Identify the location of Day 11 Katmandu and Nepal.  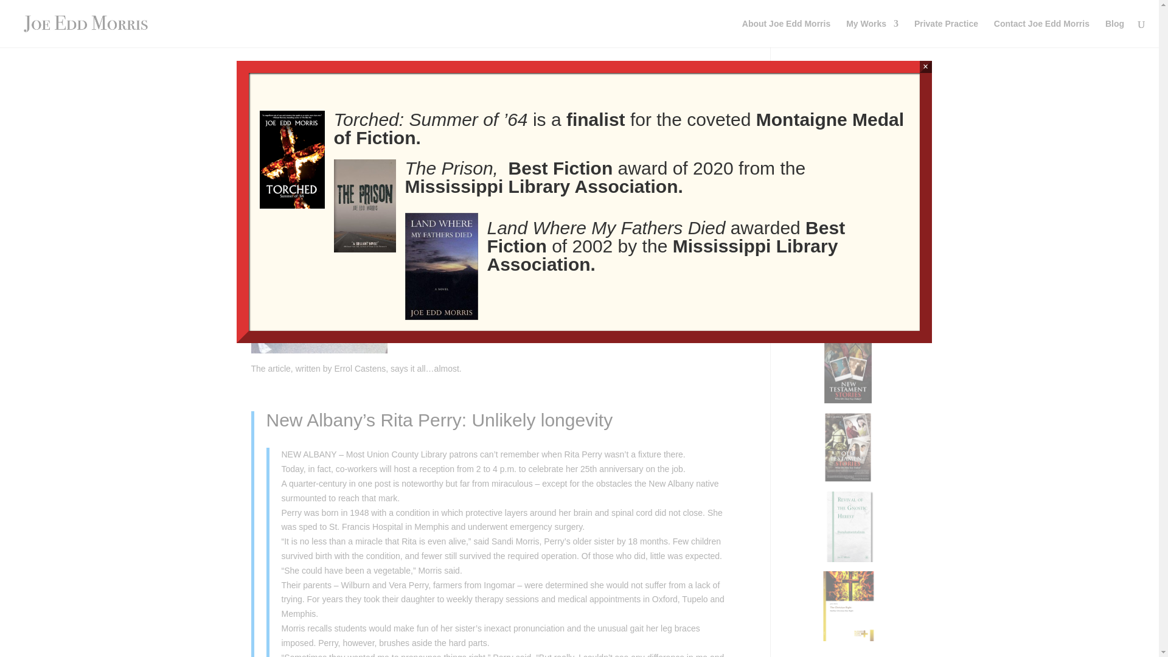
(843, 210).